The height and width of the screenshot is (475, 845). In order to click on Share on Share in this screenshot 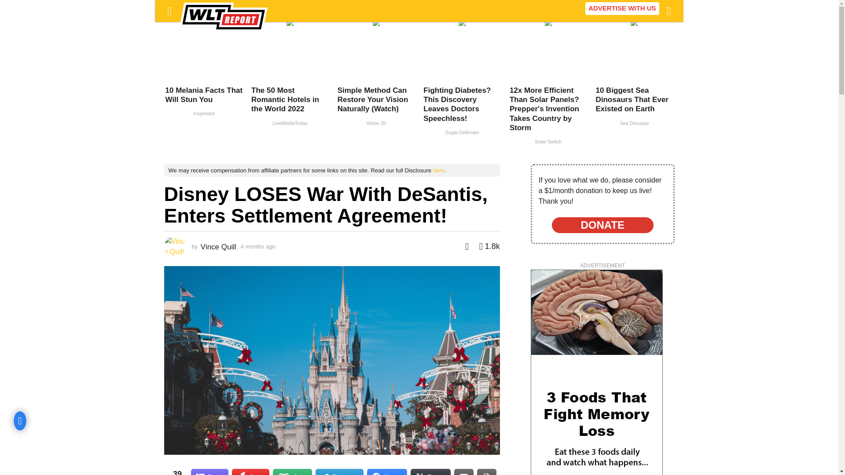, I will do `click(387, 471)`.